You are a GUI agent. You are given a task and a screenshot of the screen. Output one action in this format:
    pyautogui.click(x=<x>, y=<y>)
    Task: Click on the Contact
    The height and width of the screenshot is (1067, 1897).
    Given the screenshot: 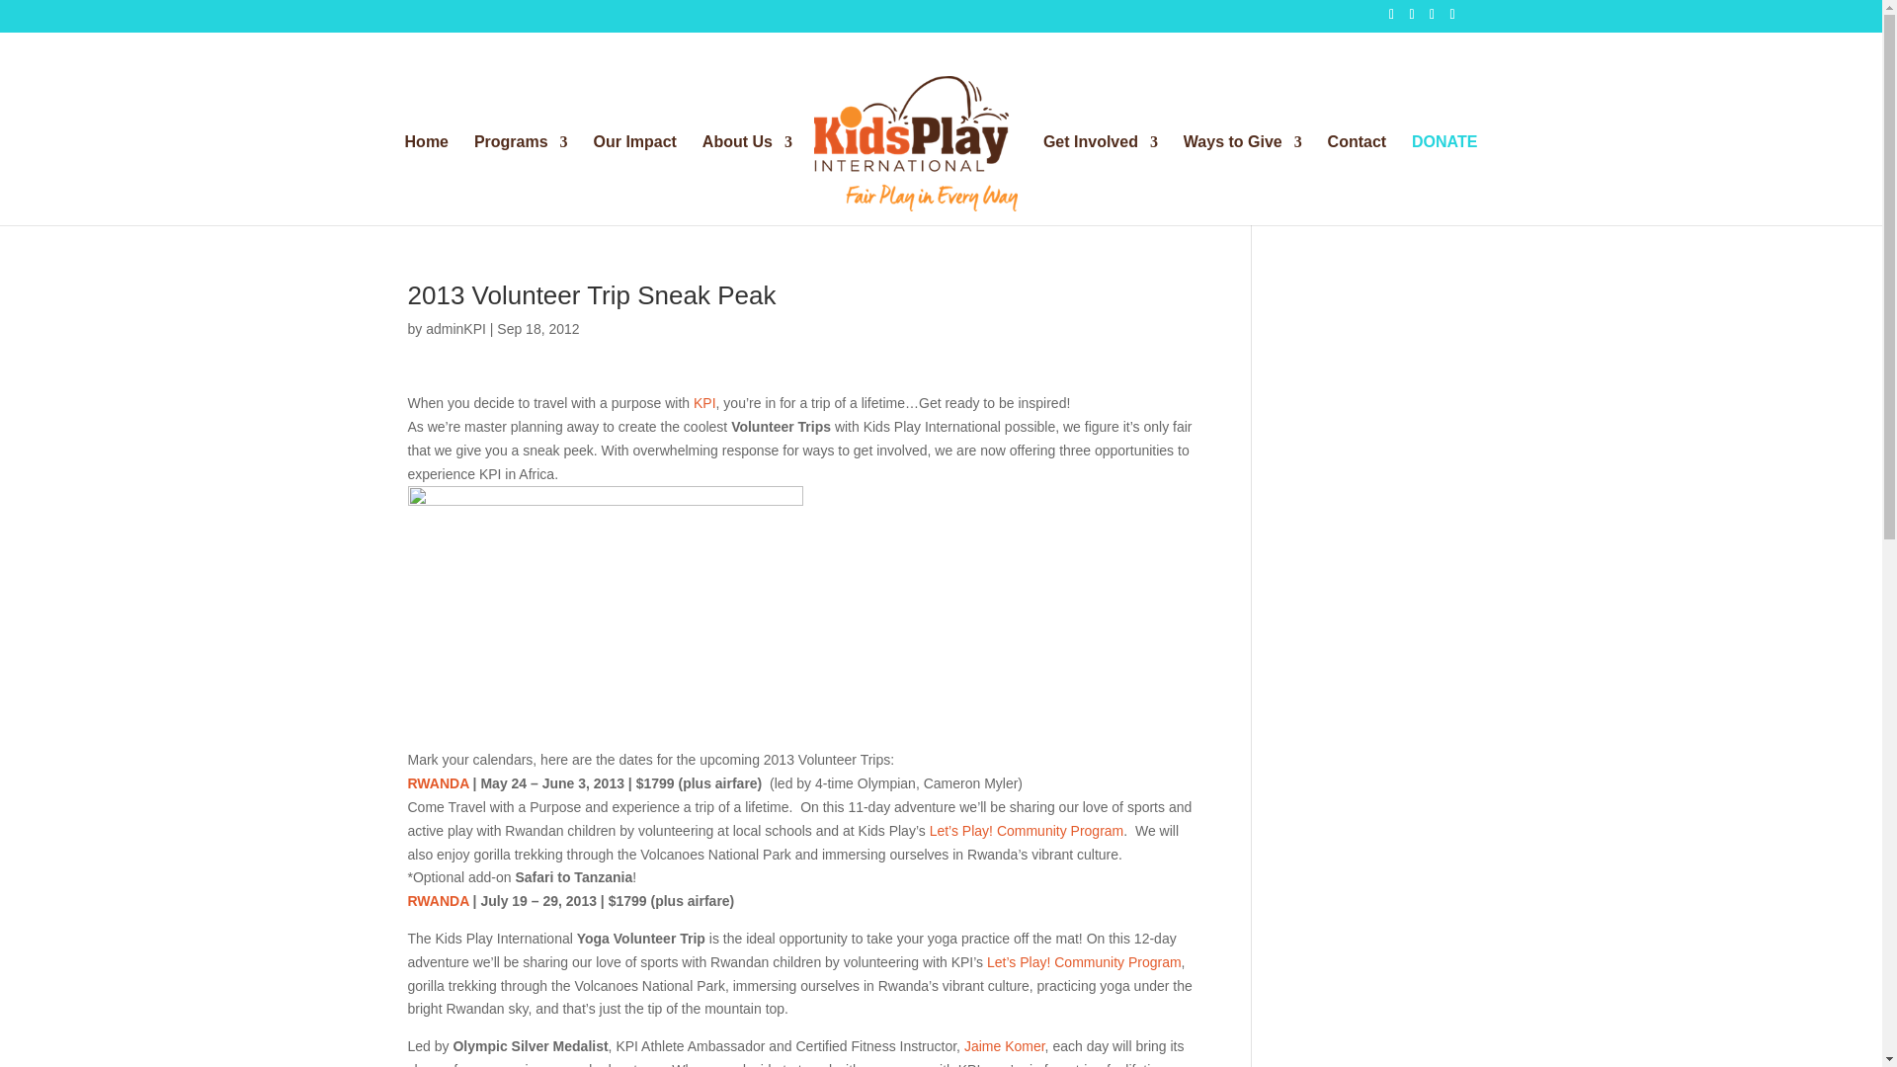 What is the action you would take?
    pyautogui.click(x=1358, y=180)
    